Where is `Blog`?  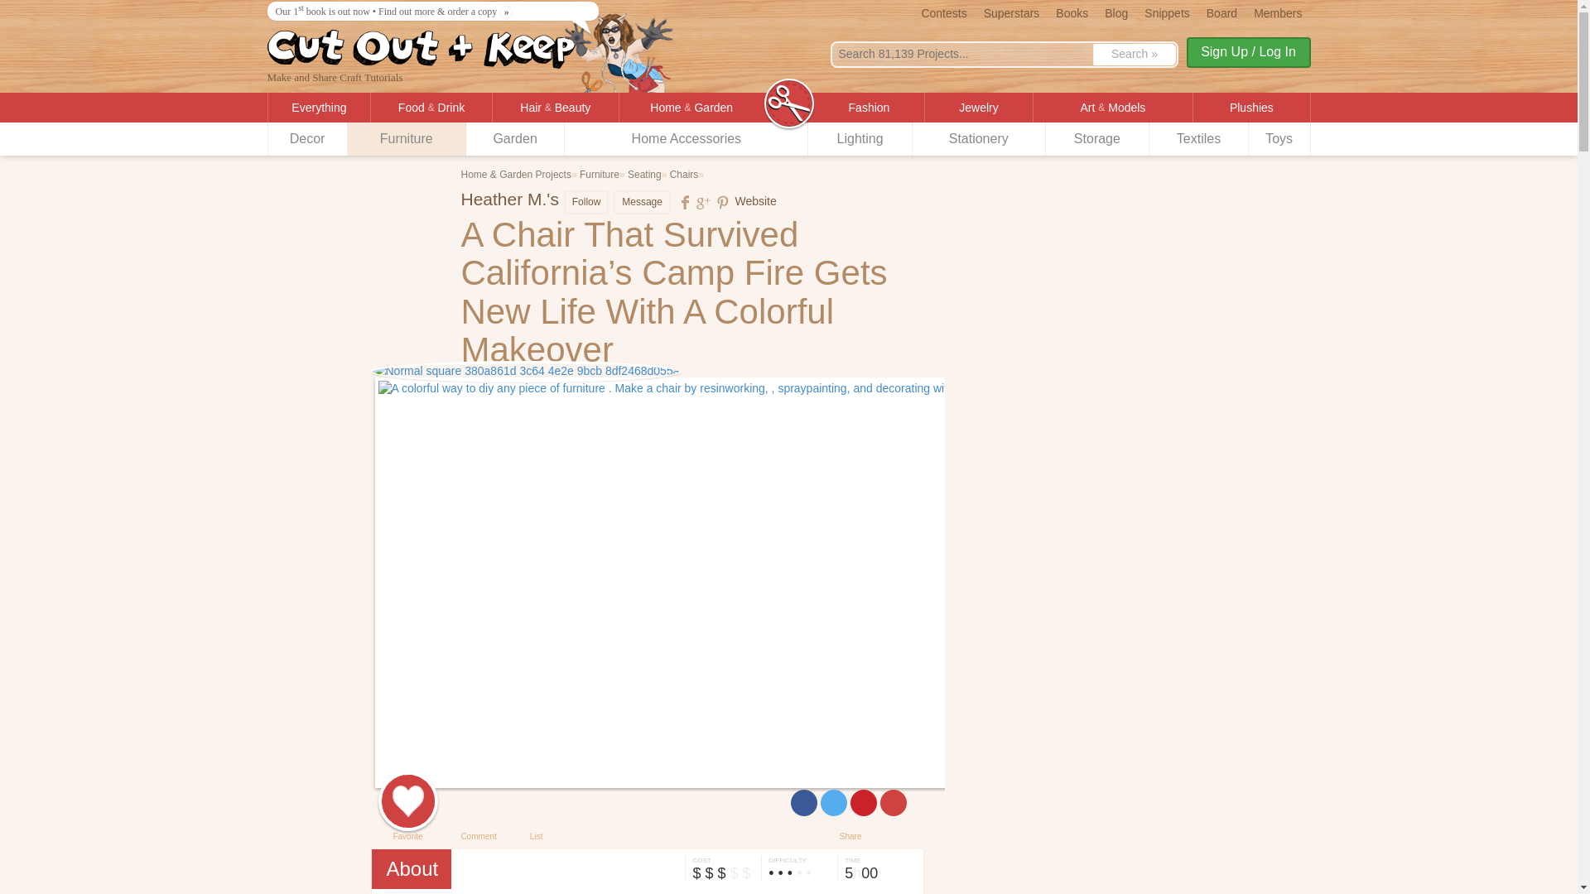 Blog is located at coordinates (1116, 12).